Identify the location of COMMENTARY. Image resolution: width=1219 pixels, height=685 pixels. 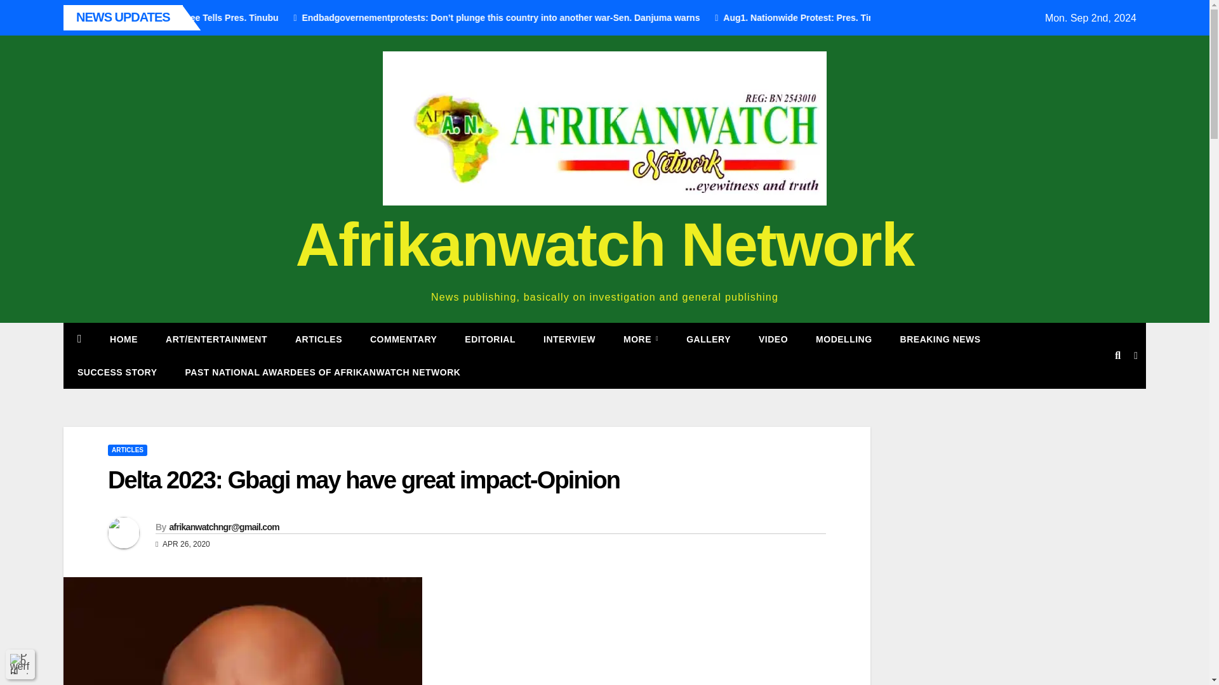
(403, 339).